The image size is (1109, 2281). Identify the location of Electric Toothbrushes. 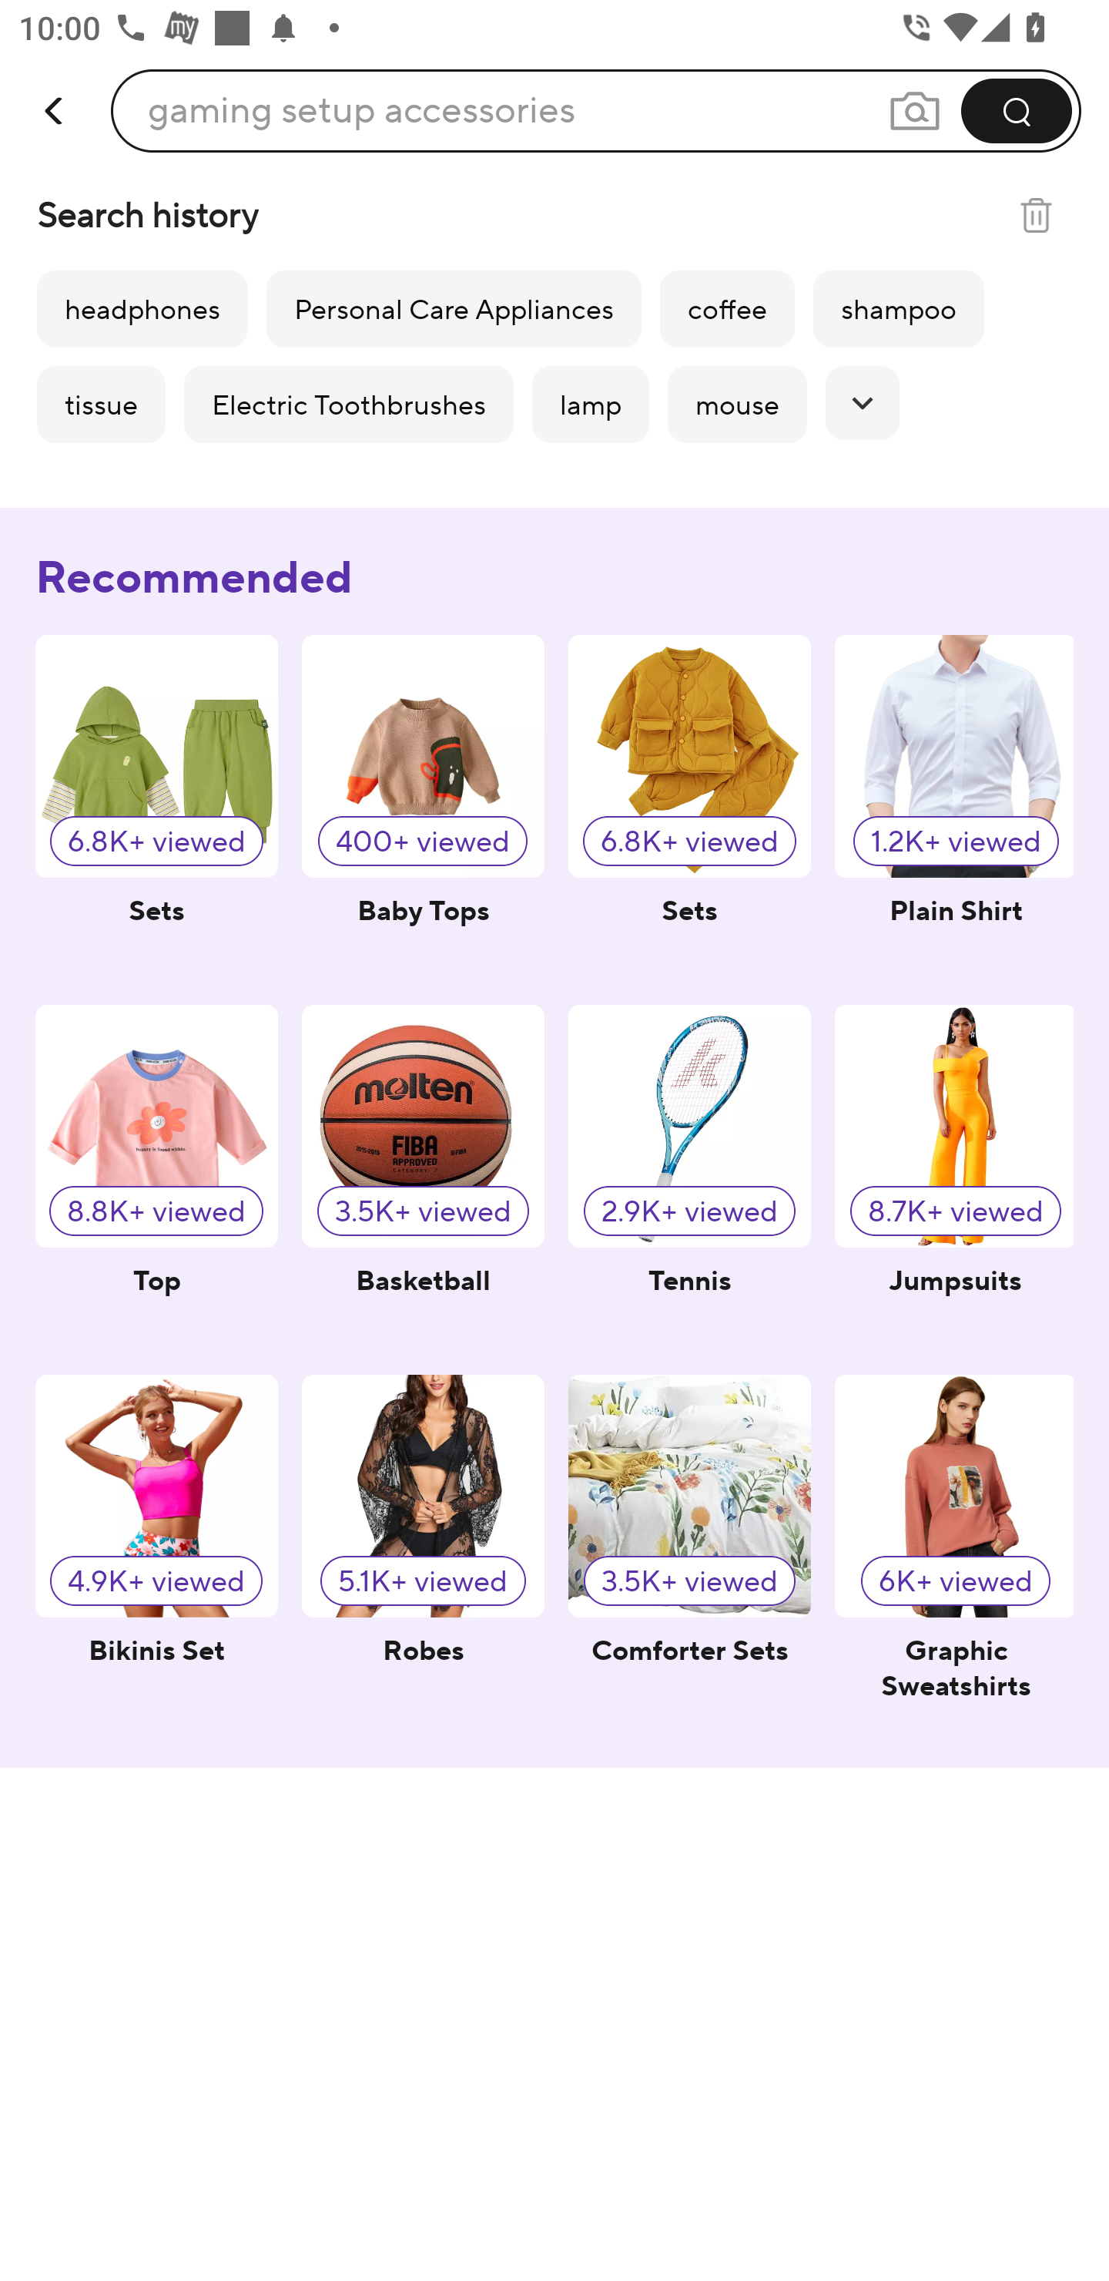
(348, 404).